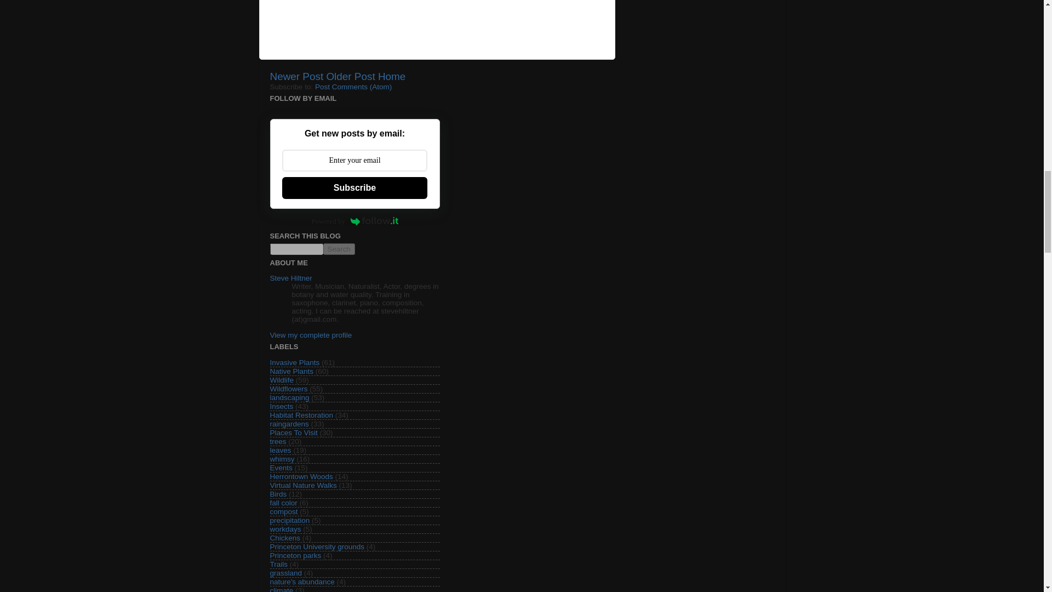 The width and height of the screenshot is (1052, 592). What do you see at coordinates (339, 249) in the screenshot?
I see `Search` at bounding box center [339, 249].